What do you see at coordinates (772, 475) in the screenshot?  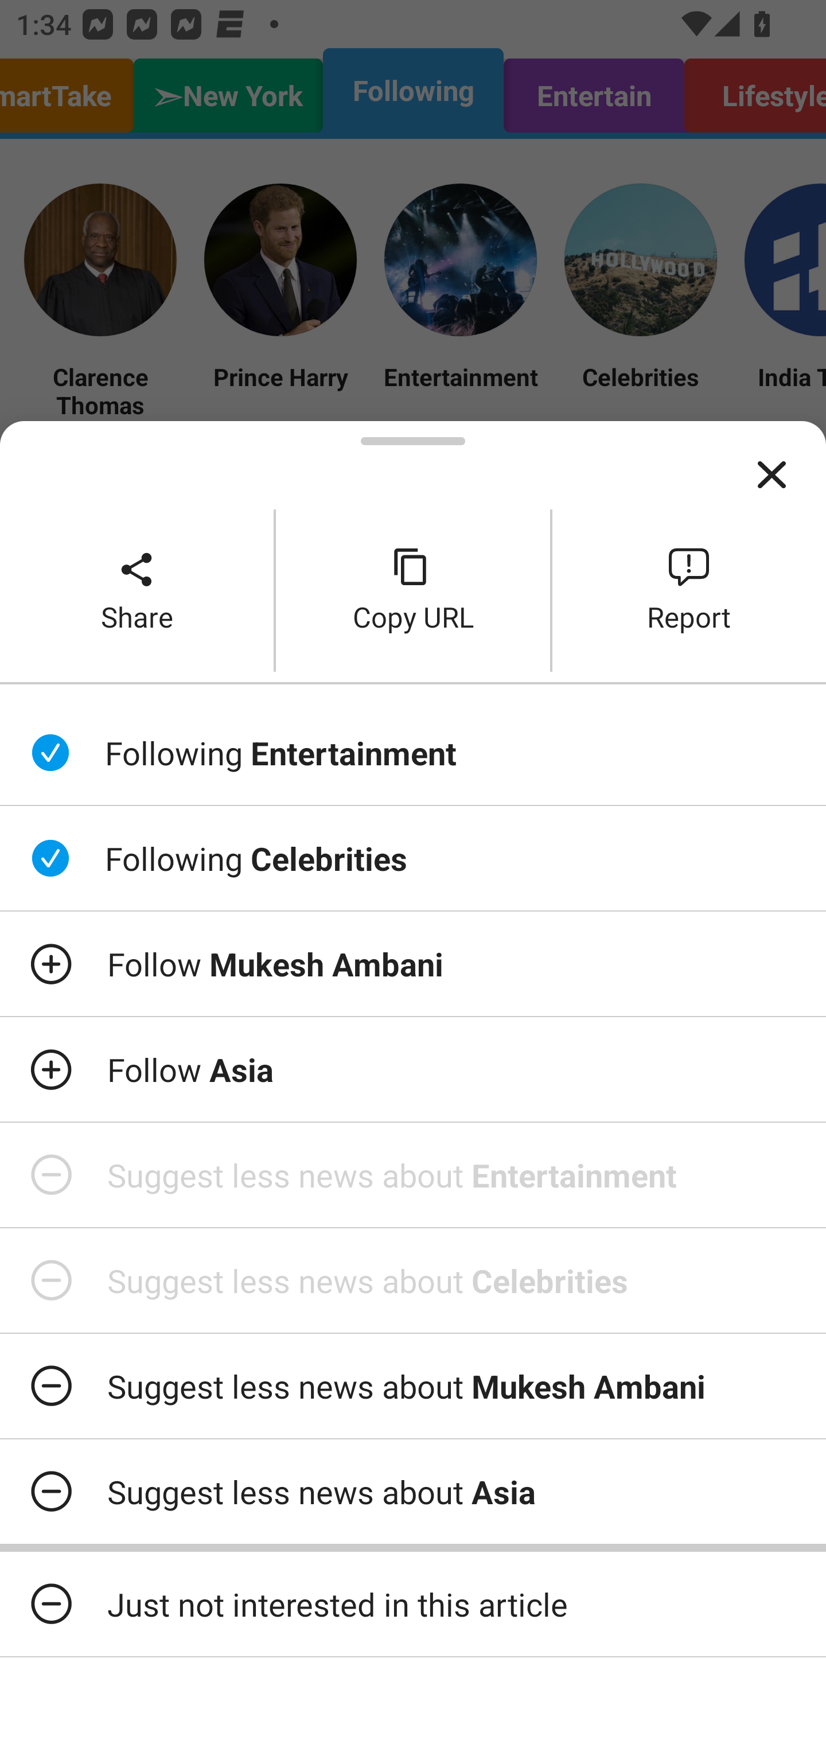 I see `Close` at bounding box center [772, 475].